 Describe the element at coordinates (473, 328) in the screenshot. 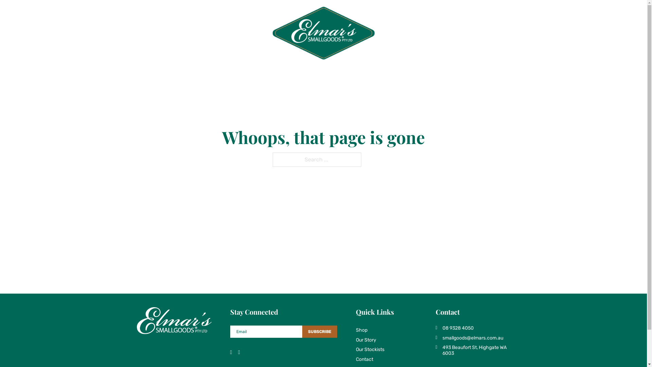

I see `08 9328 4050` at that location.